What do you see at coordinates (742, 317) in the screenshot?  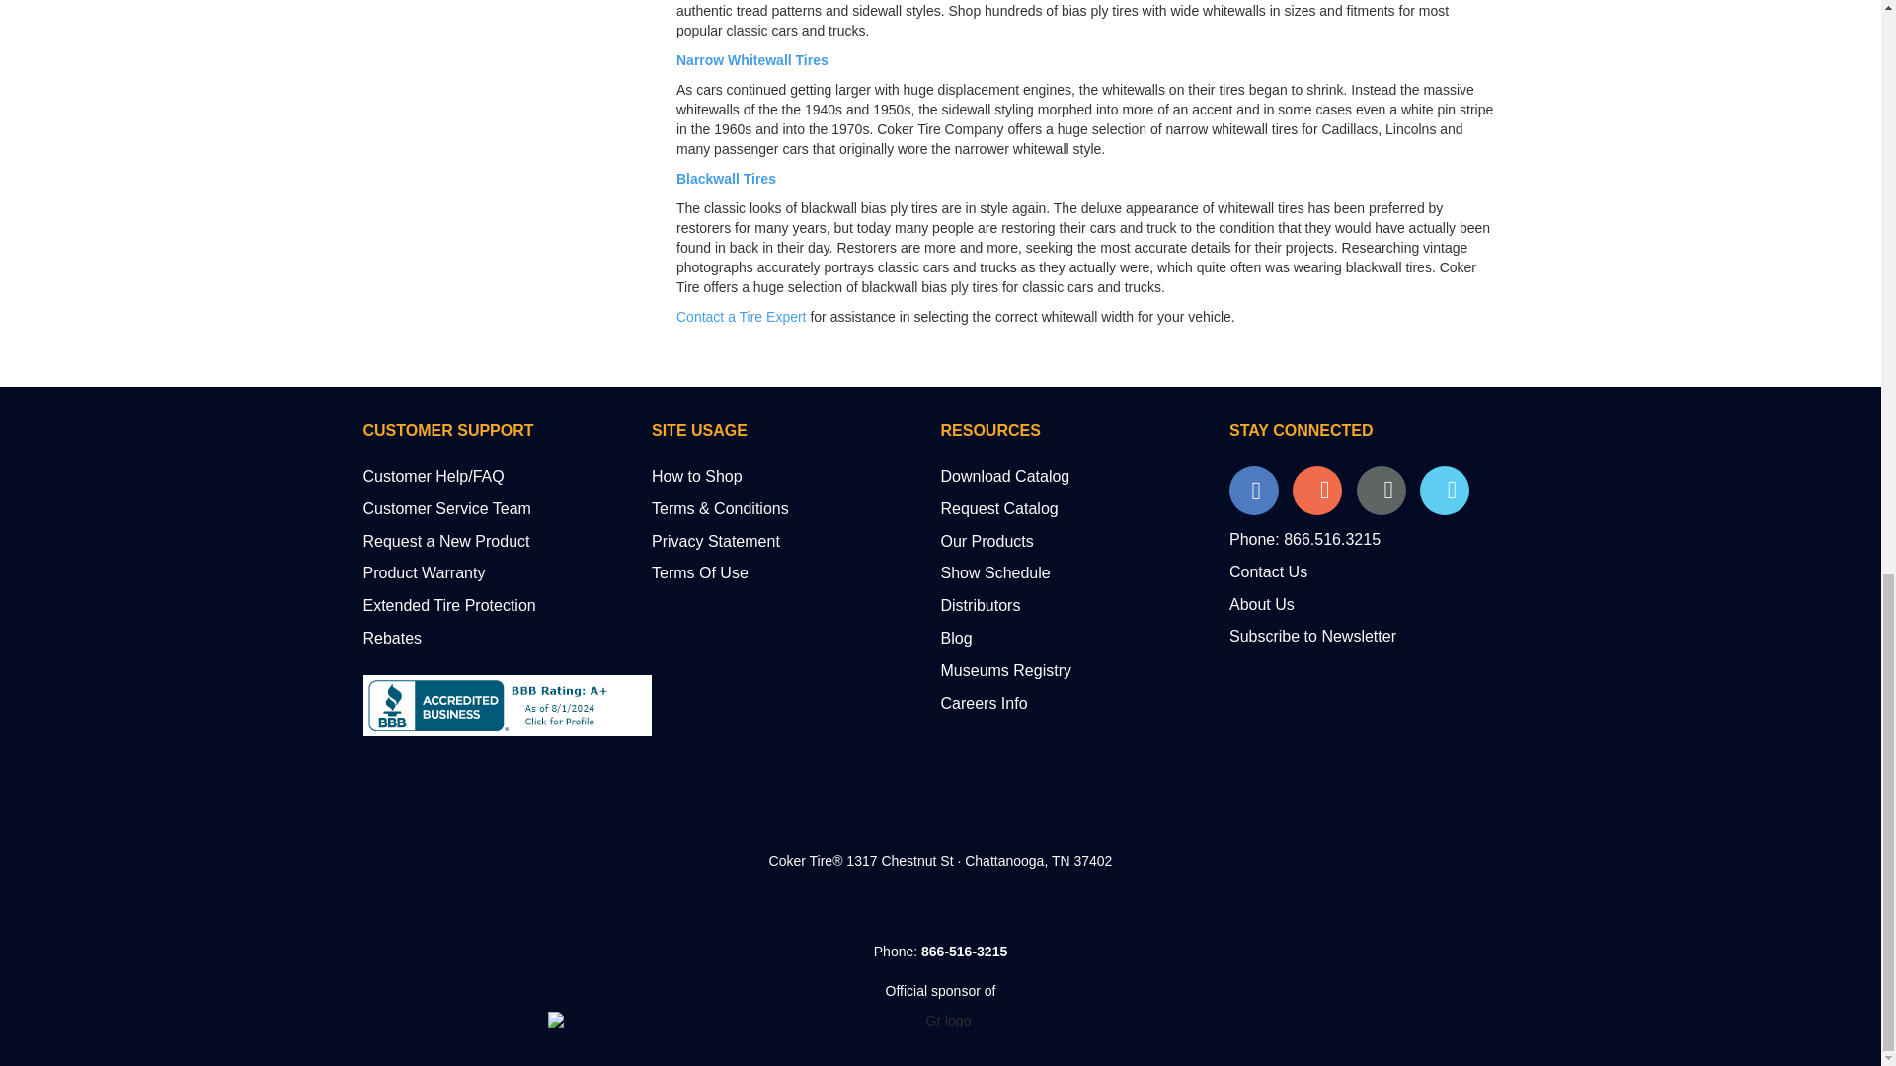 I see `Contact a Tire Expert` at bounding box center [742, 317].